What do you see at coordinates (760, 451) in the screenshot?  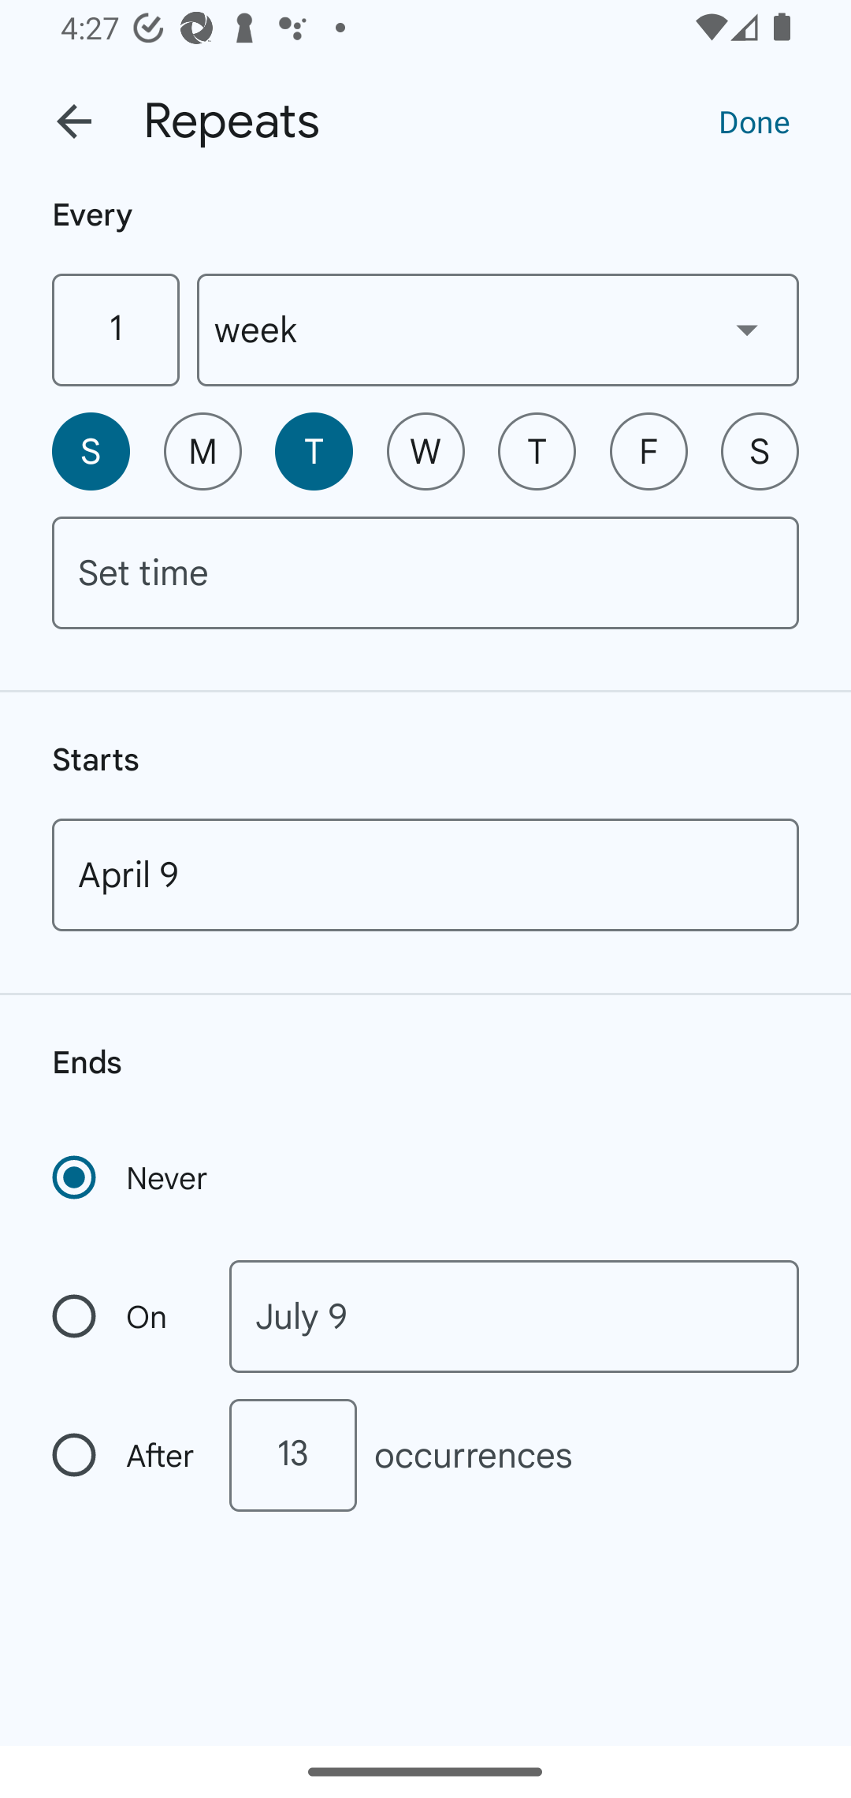 I see `S Saturday` at bounding box center [760, 451].